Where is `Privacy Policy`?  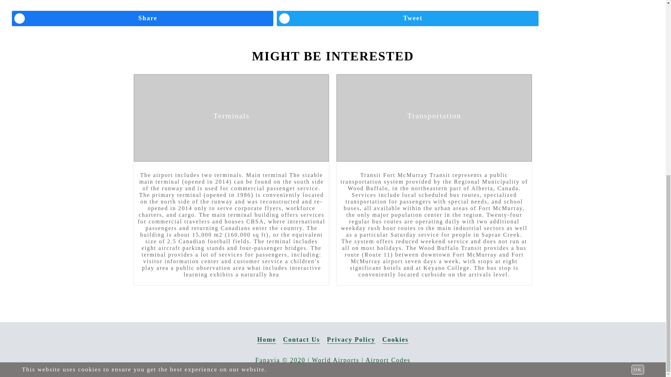 Privacy Policy is located at coordinates (351, 340).